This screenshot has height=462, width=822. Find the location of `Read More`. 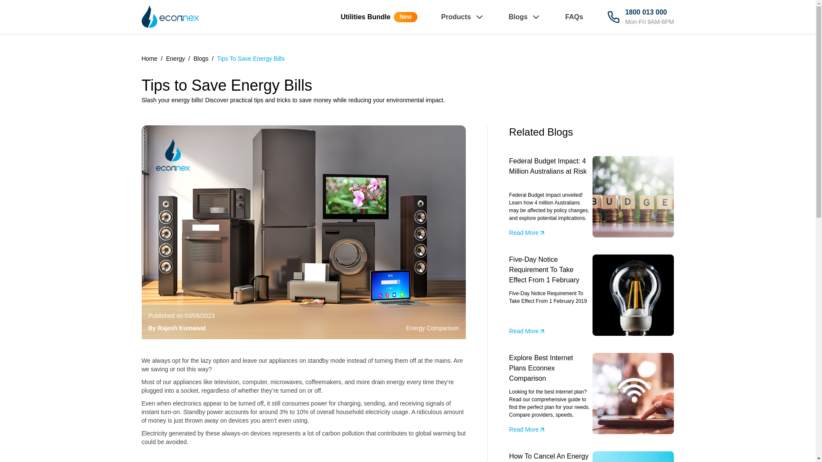

Read More is located at coordinates (527, 233).